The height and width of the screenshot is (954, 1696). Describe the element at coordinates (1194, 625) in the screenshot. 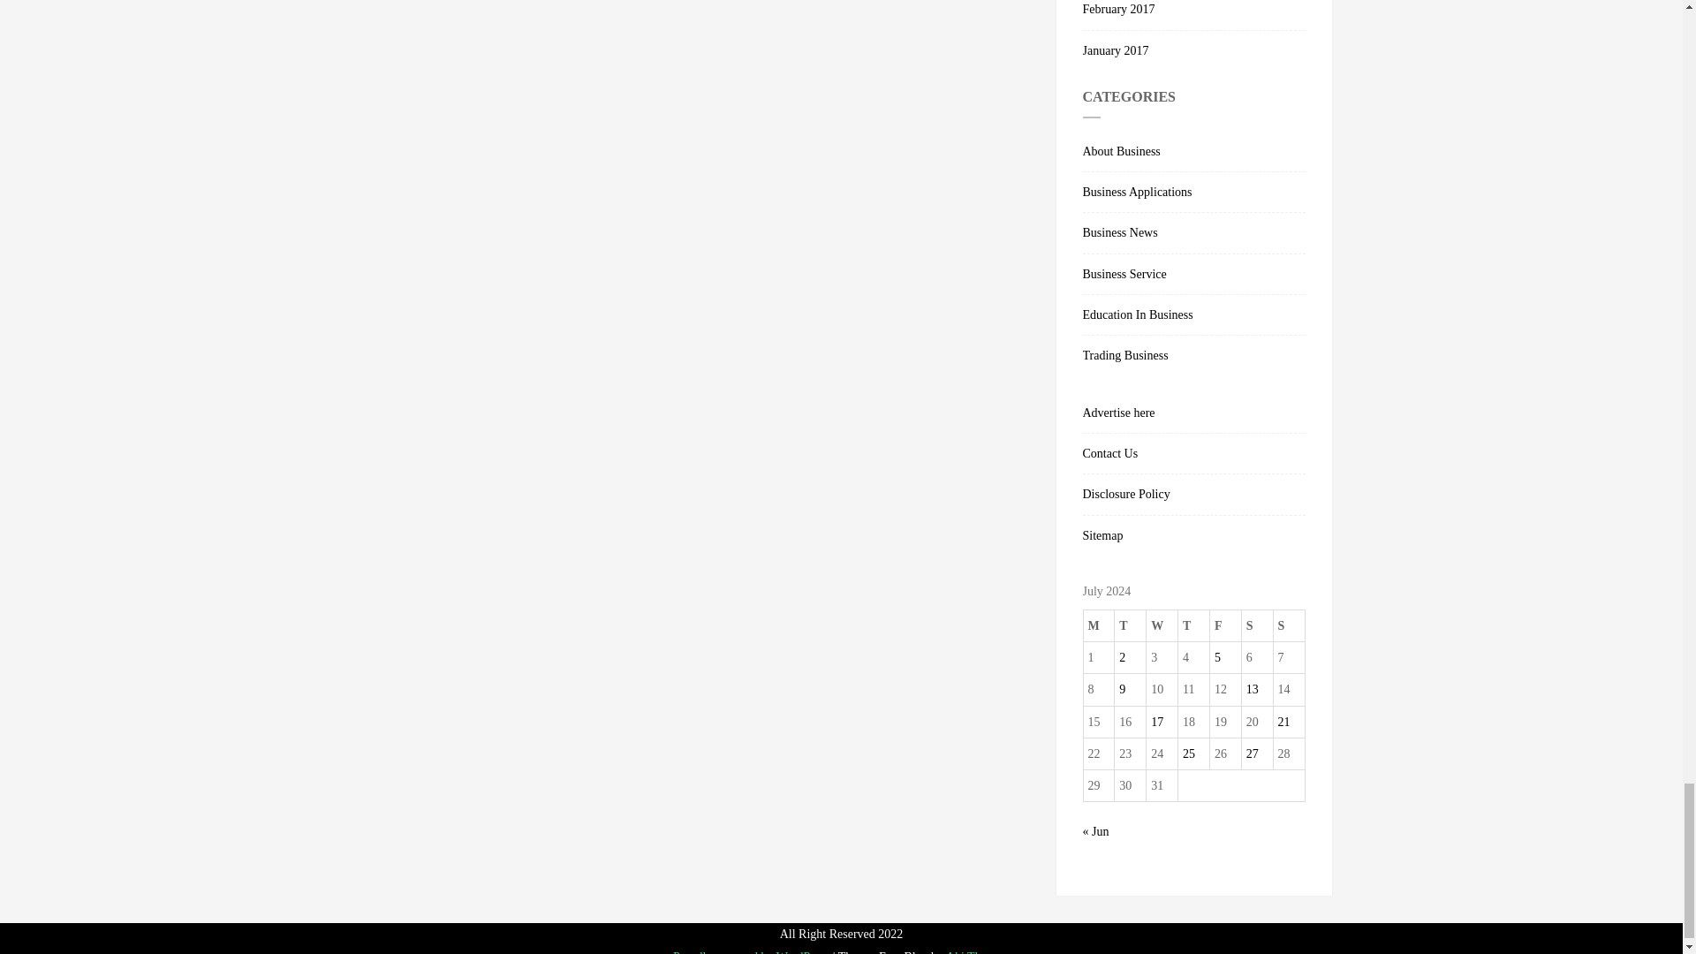

I see `Thursday` at that location.